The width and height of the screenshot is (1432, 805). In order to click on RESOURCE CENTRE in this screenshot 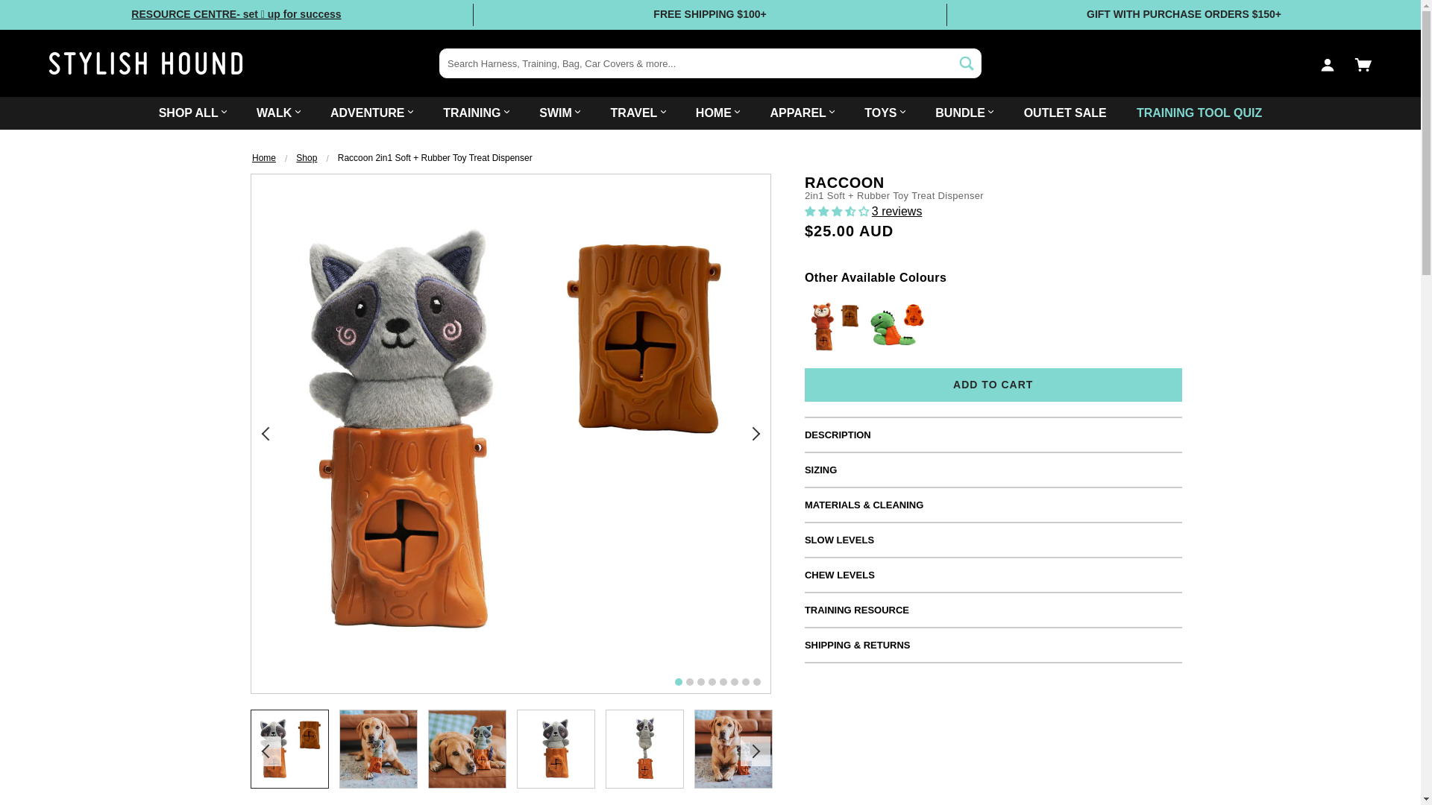, I will do `click(236, 13)`.